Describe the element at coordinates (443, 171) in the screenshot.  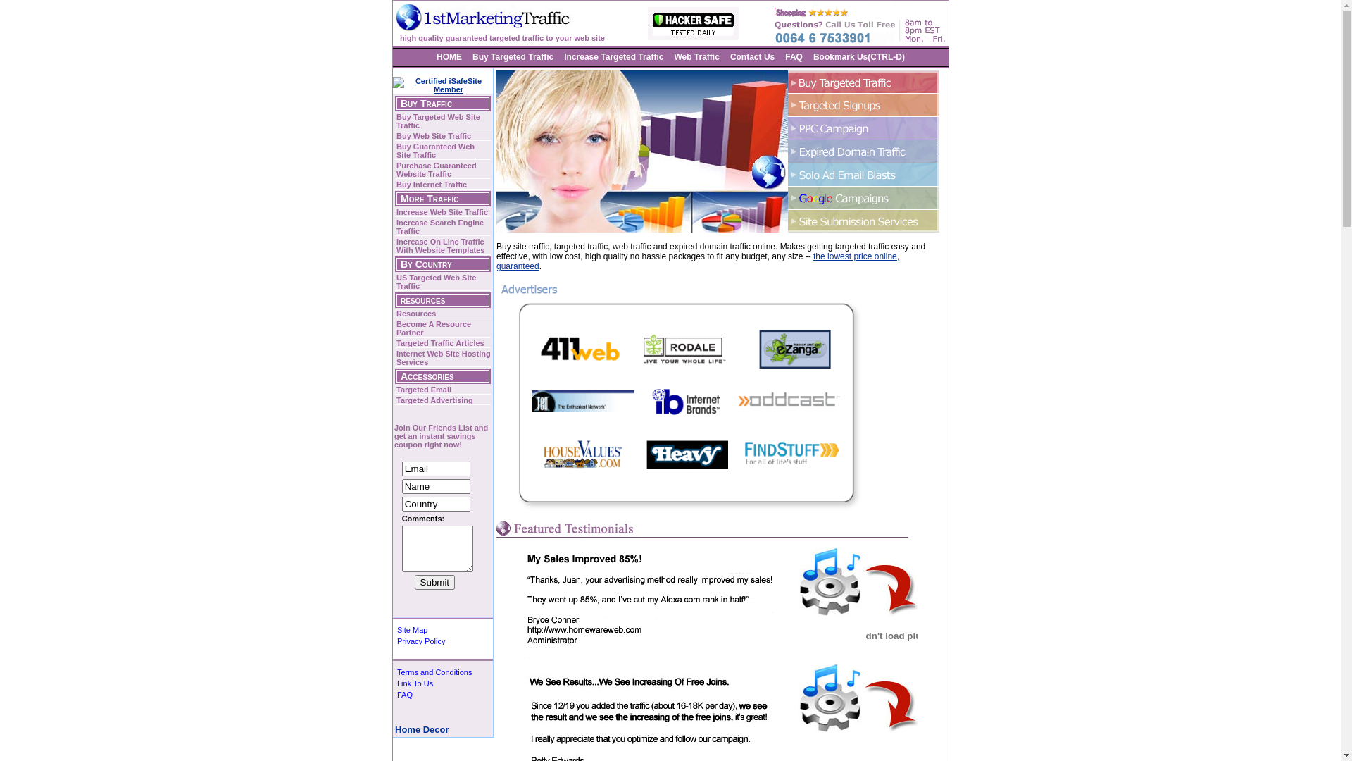
I see `Purchase Guaranteed Website Traffic` at that location.